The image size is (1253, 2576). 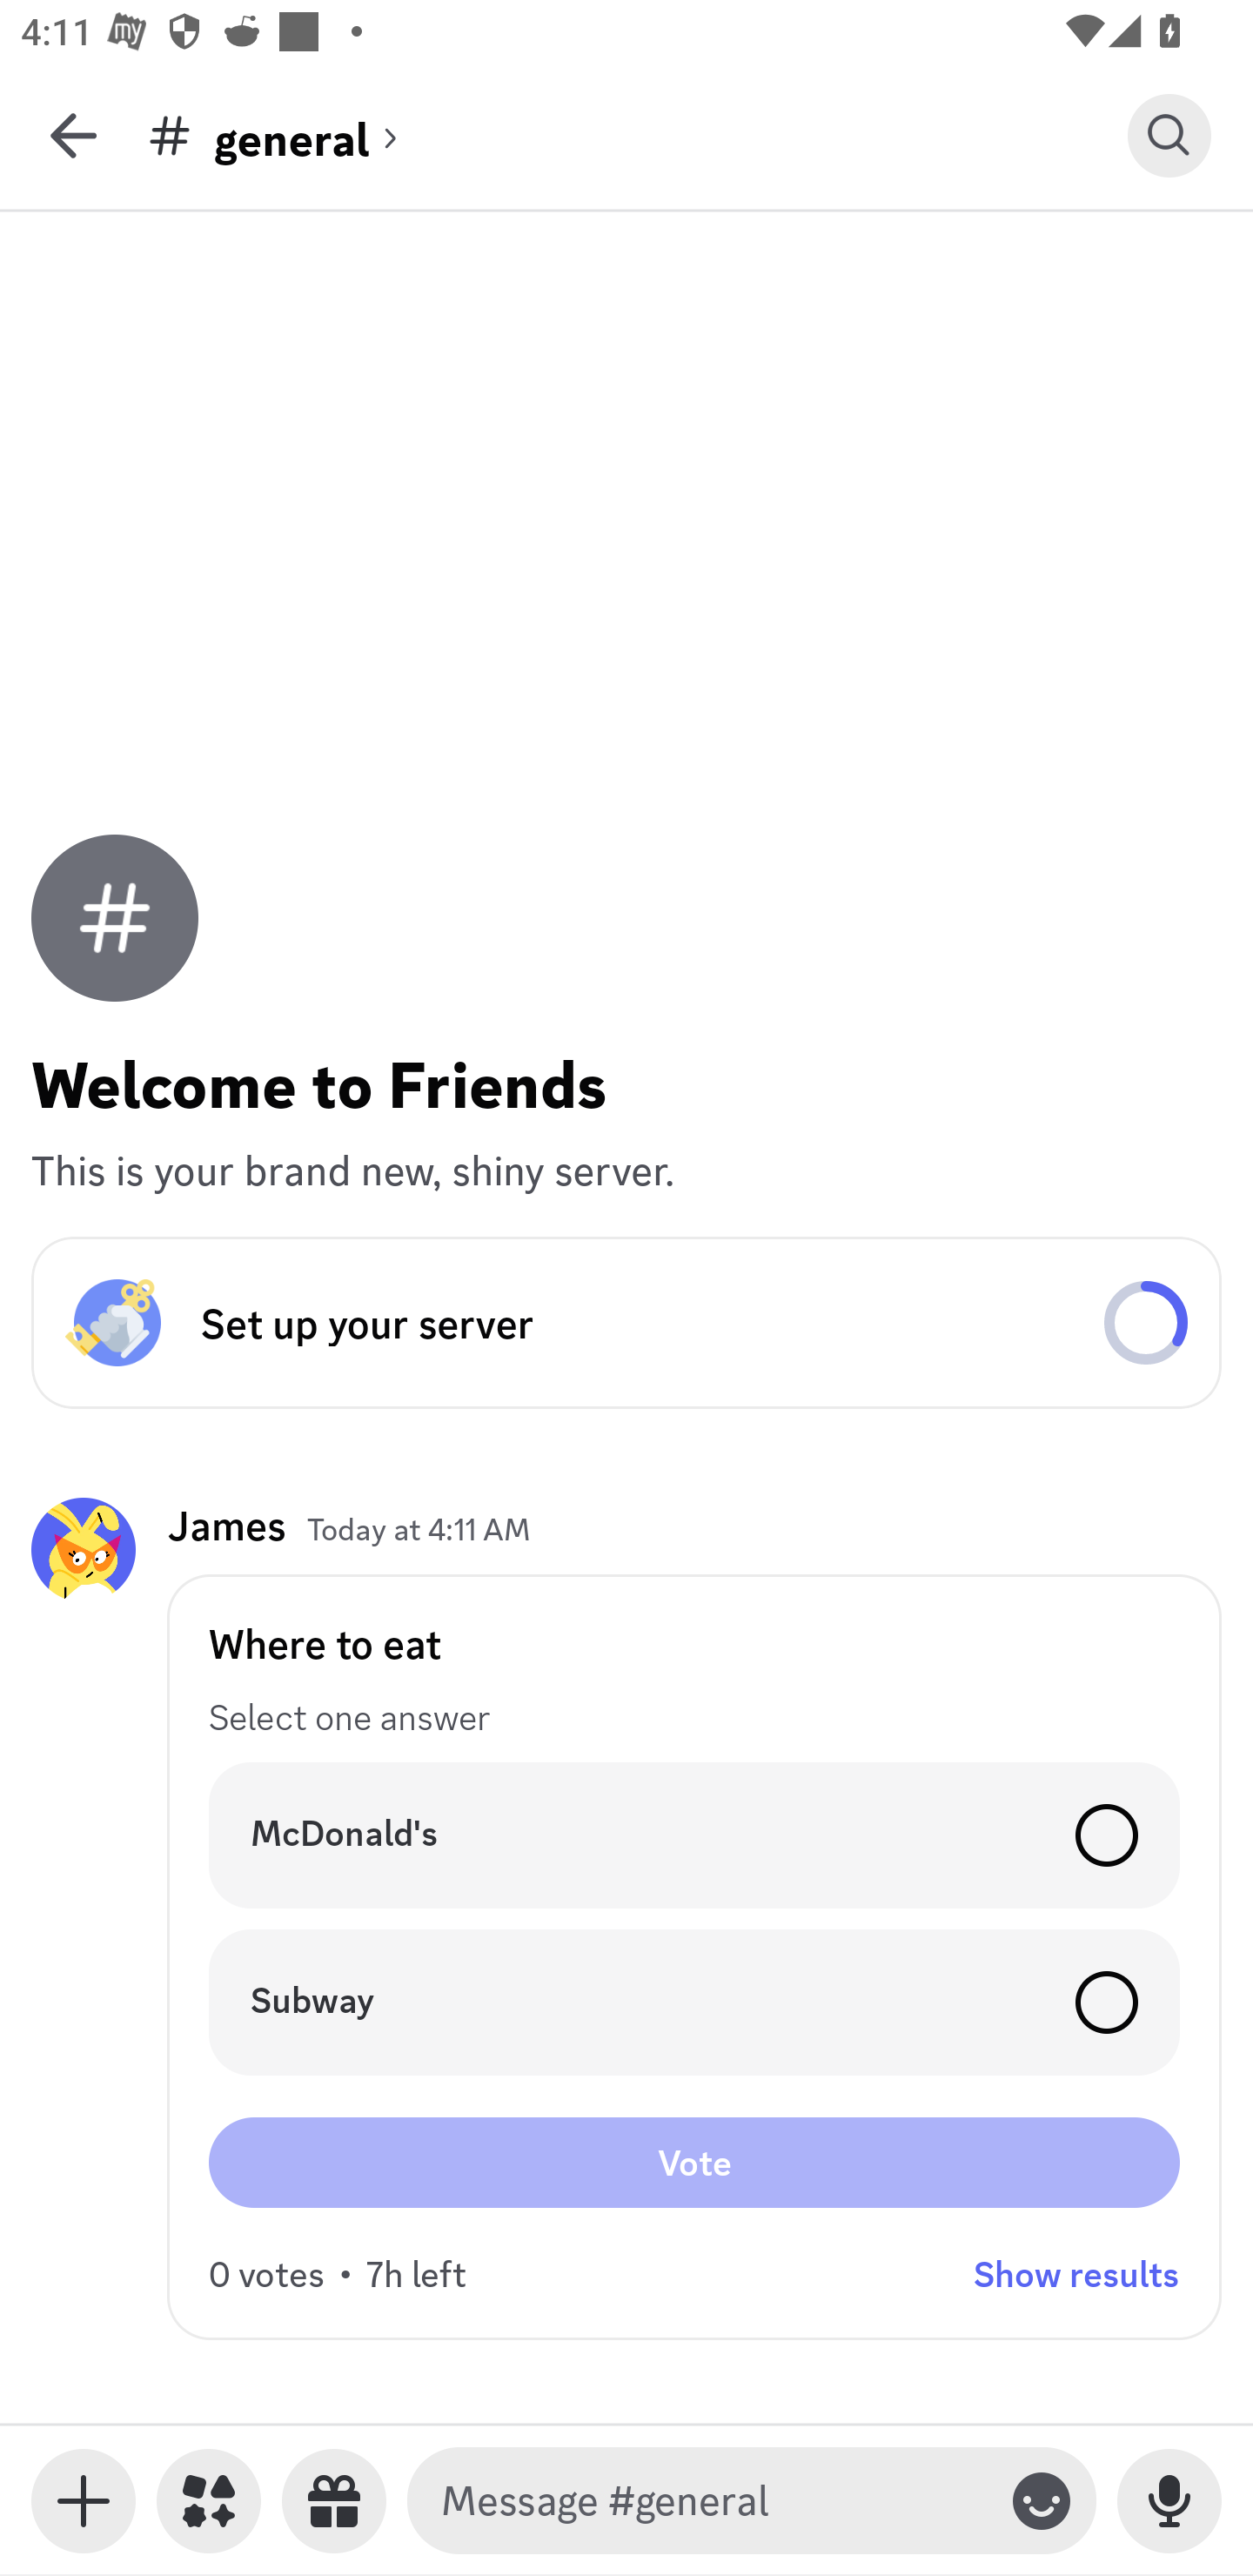 What do you see at coordinates (694, 1835) in the screenshot?
I see `McDonald's` at bounding box center [694, 1835].